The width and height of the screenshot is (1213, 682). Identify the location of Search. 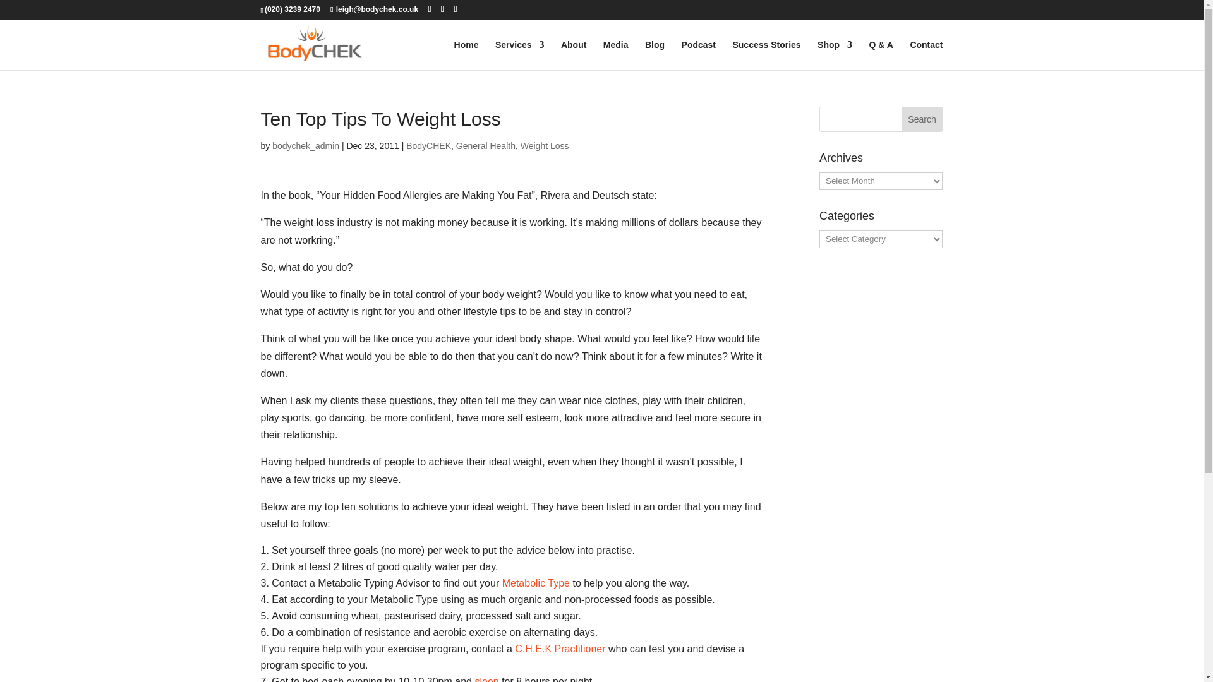
(922, 119).